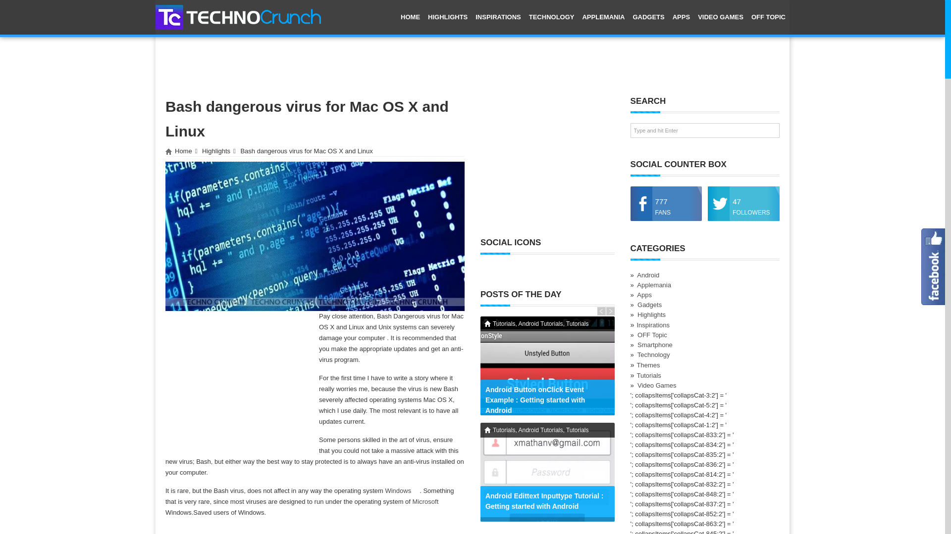  What do you see at coordinates (238, 16) in the screenshot?
I see `TechnoCrunch` at bounding box center [238, 16].